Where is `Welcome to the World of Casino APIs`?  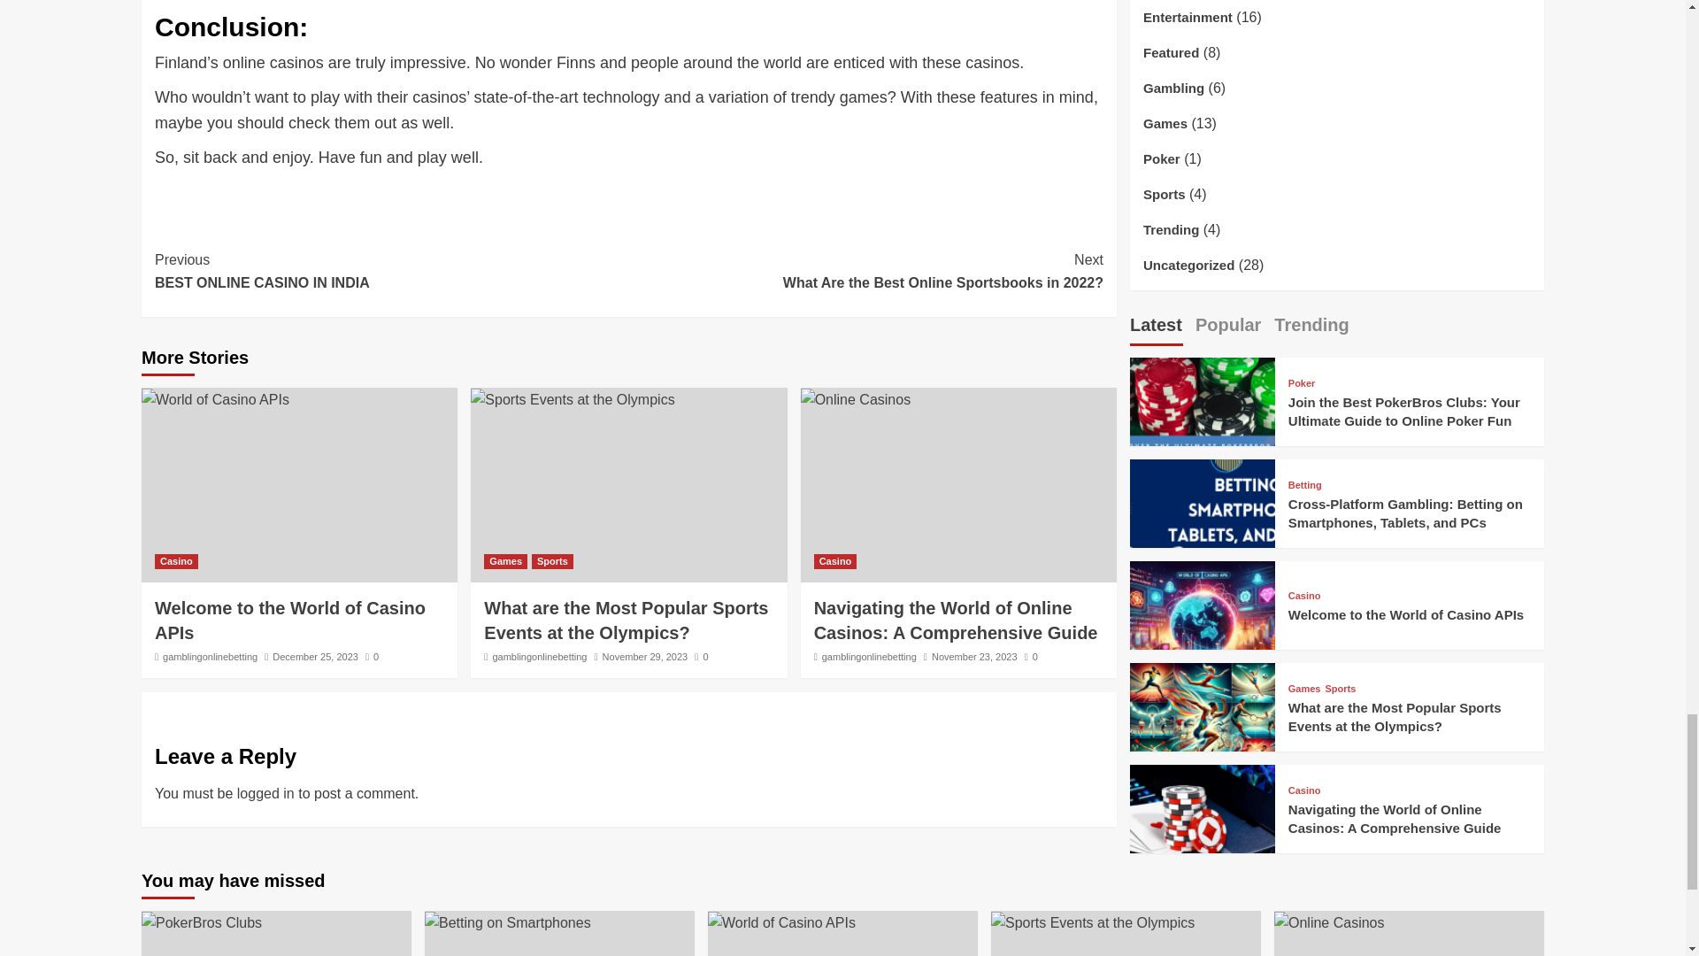 Welcome to the World of Casino APIs is located at coordinates (290, 620).